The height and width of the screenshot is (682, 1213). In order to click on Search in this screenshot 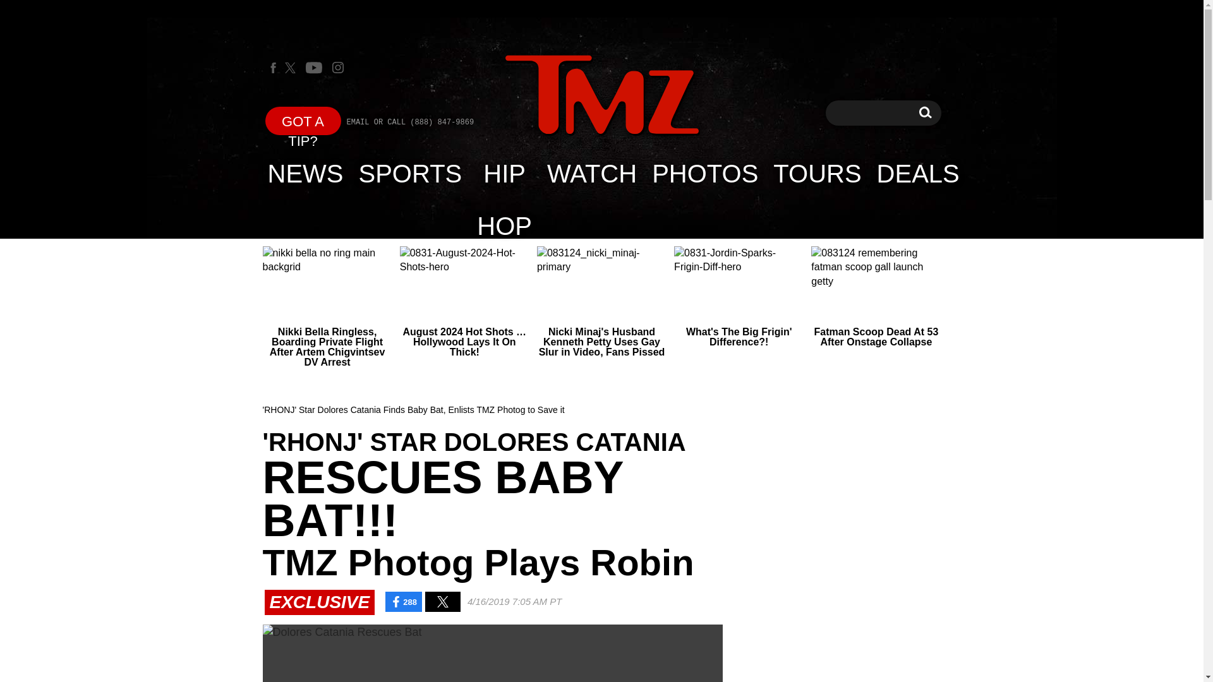, I will do `click(925, 112)`.